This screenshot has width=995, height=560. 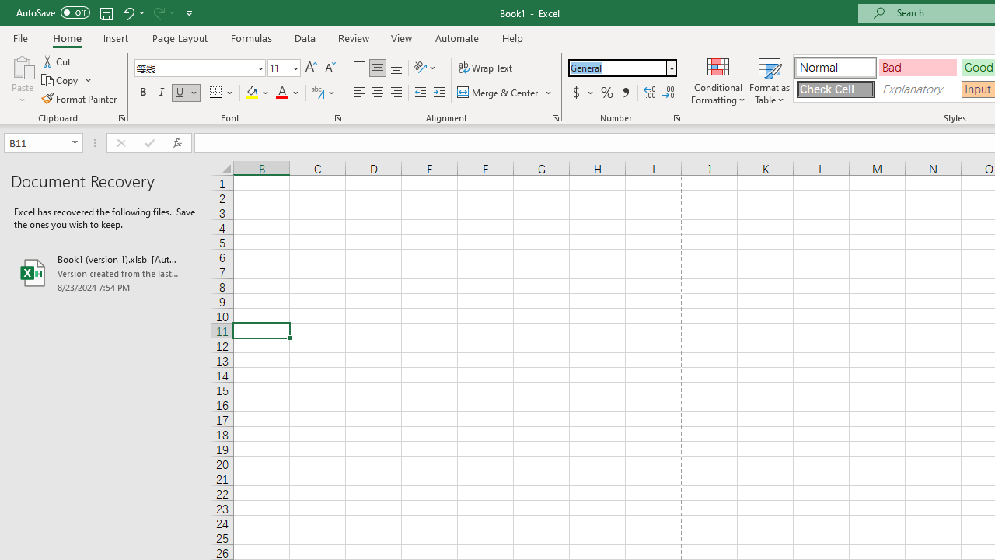 What do you see at coordinates (67, 81) in the screenshot?
I see `Copy` at bounding box center [67, 81].